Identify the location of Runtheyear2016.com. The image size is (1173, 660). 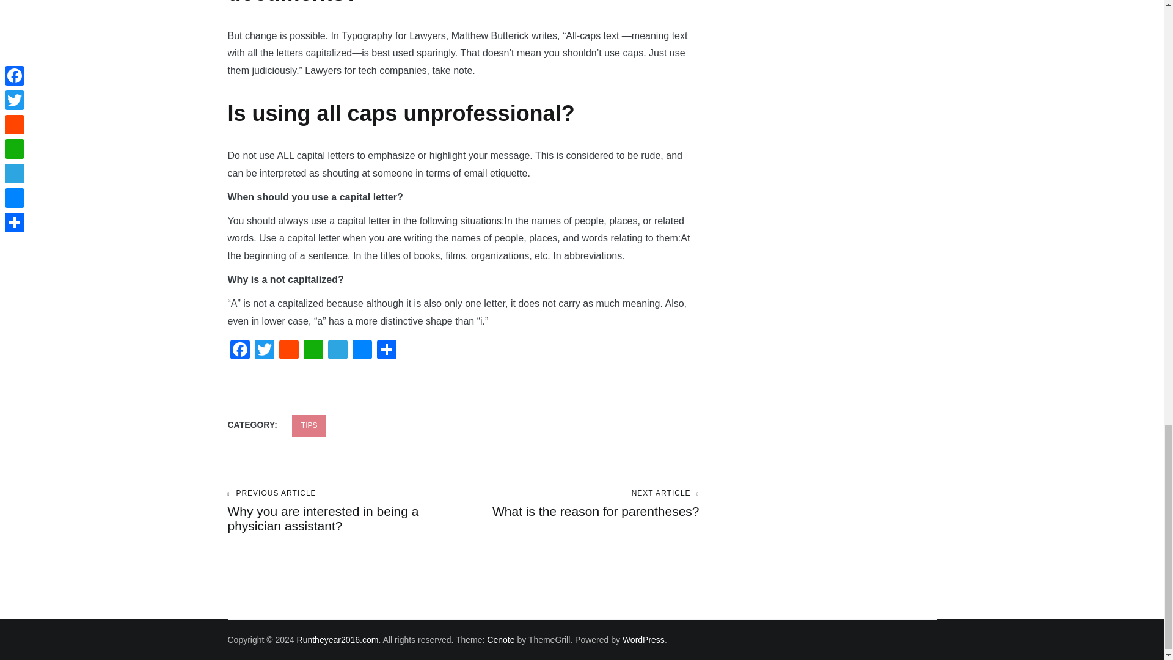
(337, 639).